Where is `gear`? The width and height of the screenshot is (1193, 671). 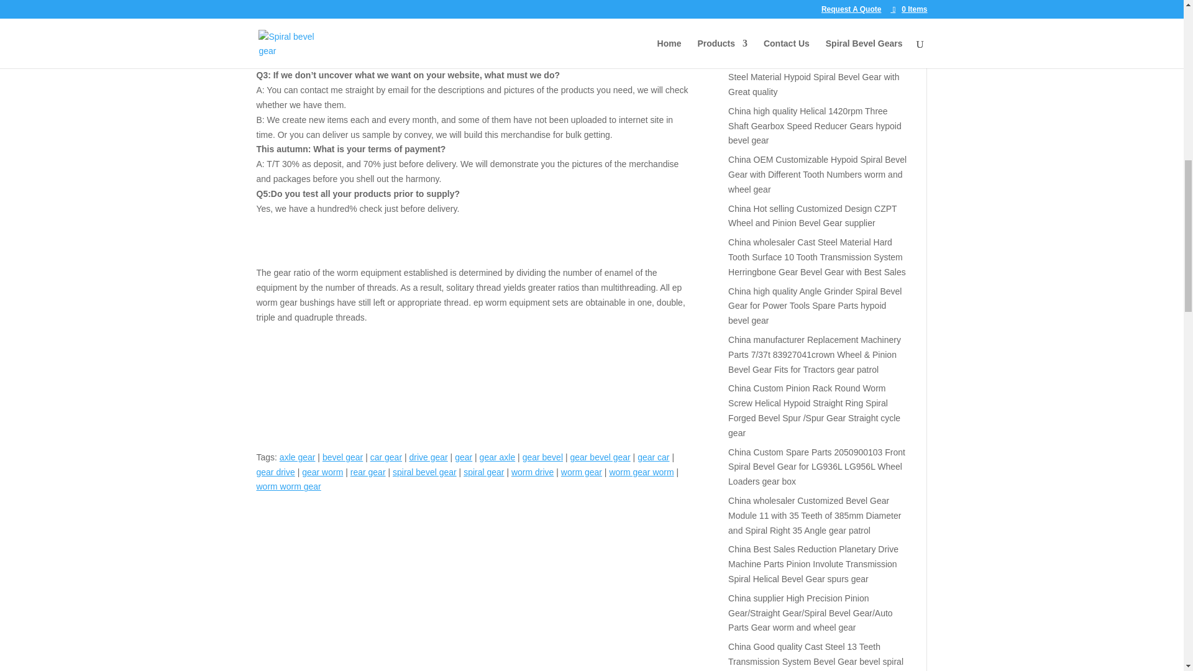 gear is located at coordinates (464, 457).